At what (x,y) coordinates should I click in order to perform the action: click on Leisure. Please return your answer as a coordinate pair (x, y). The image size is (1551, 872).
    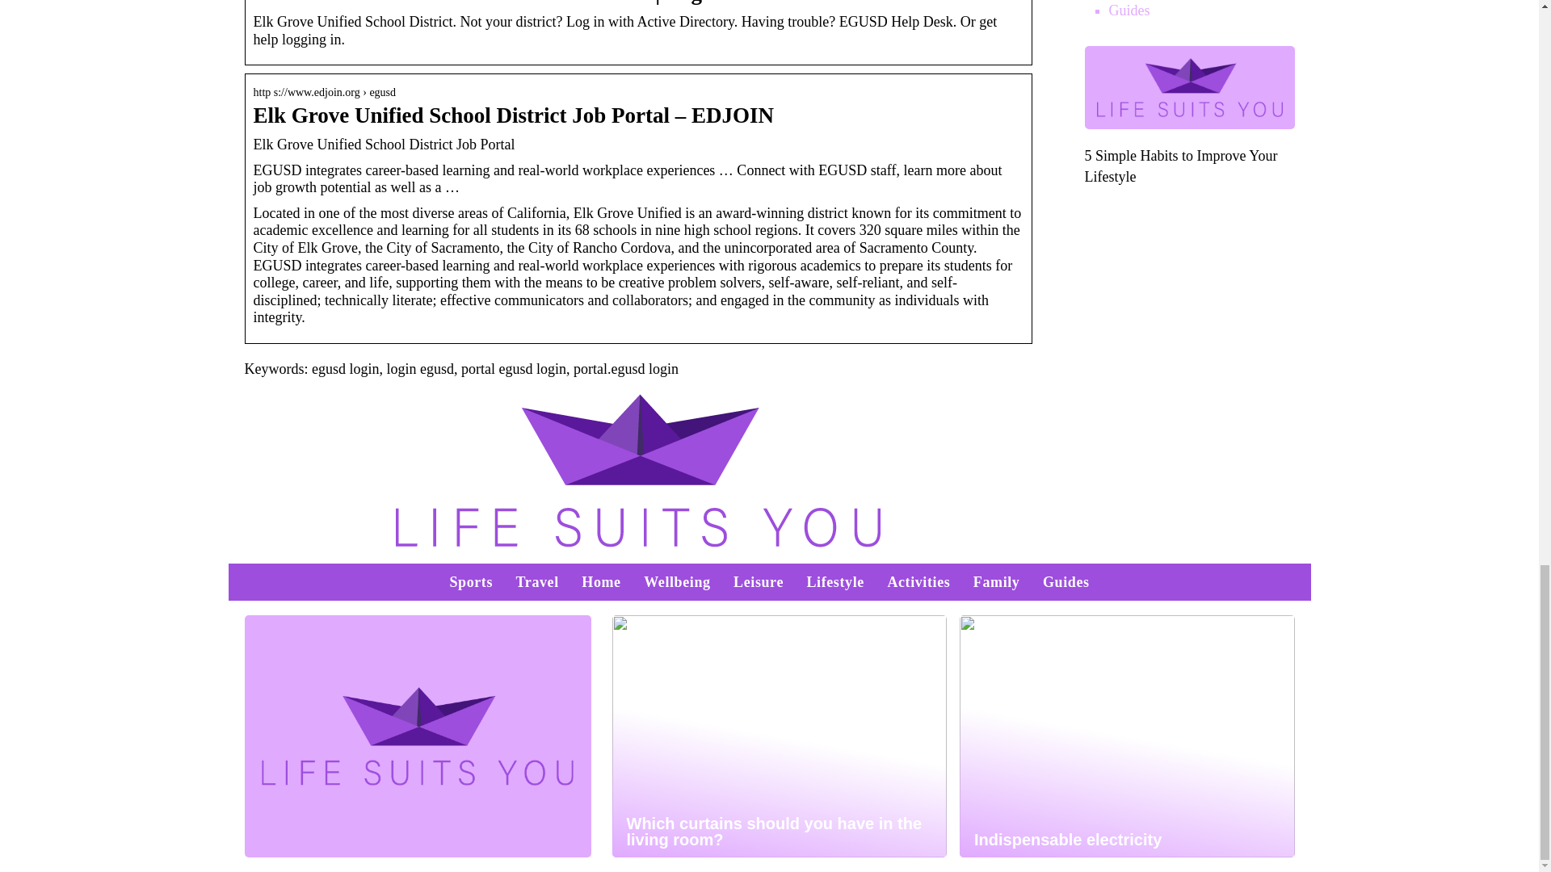
    Looking at the image, I should click on (758, 581).